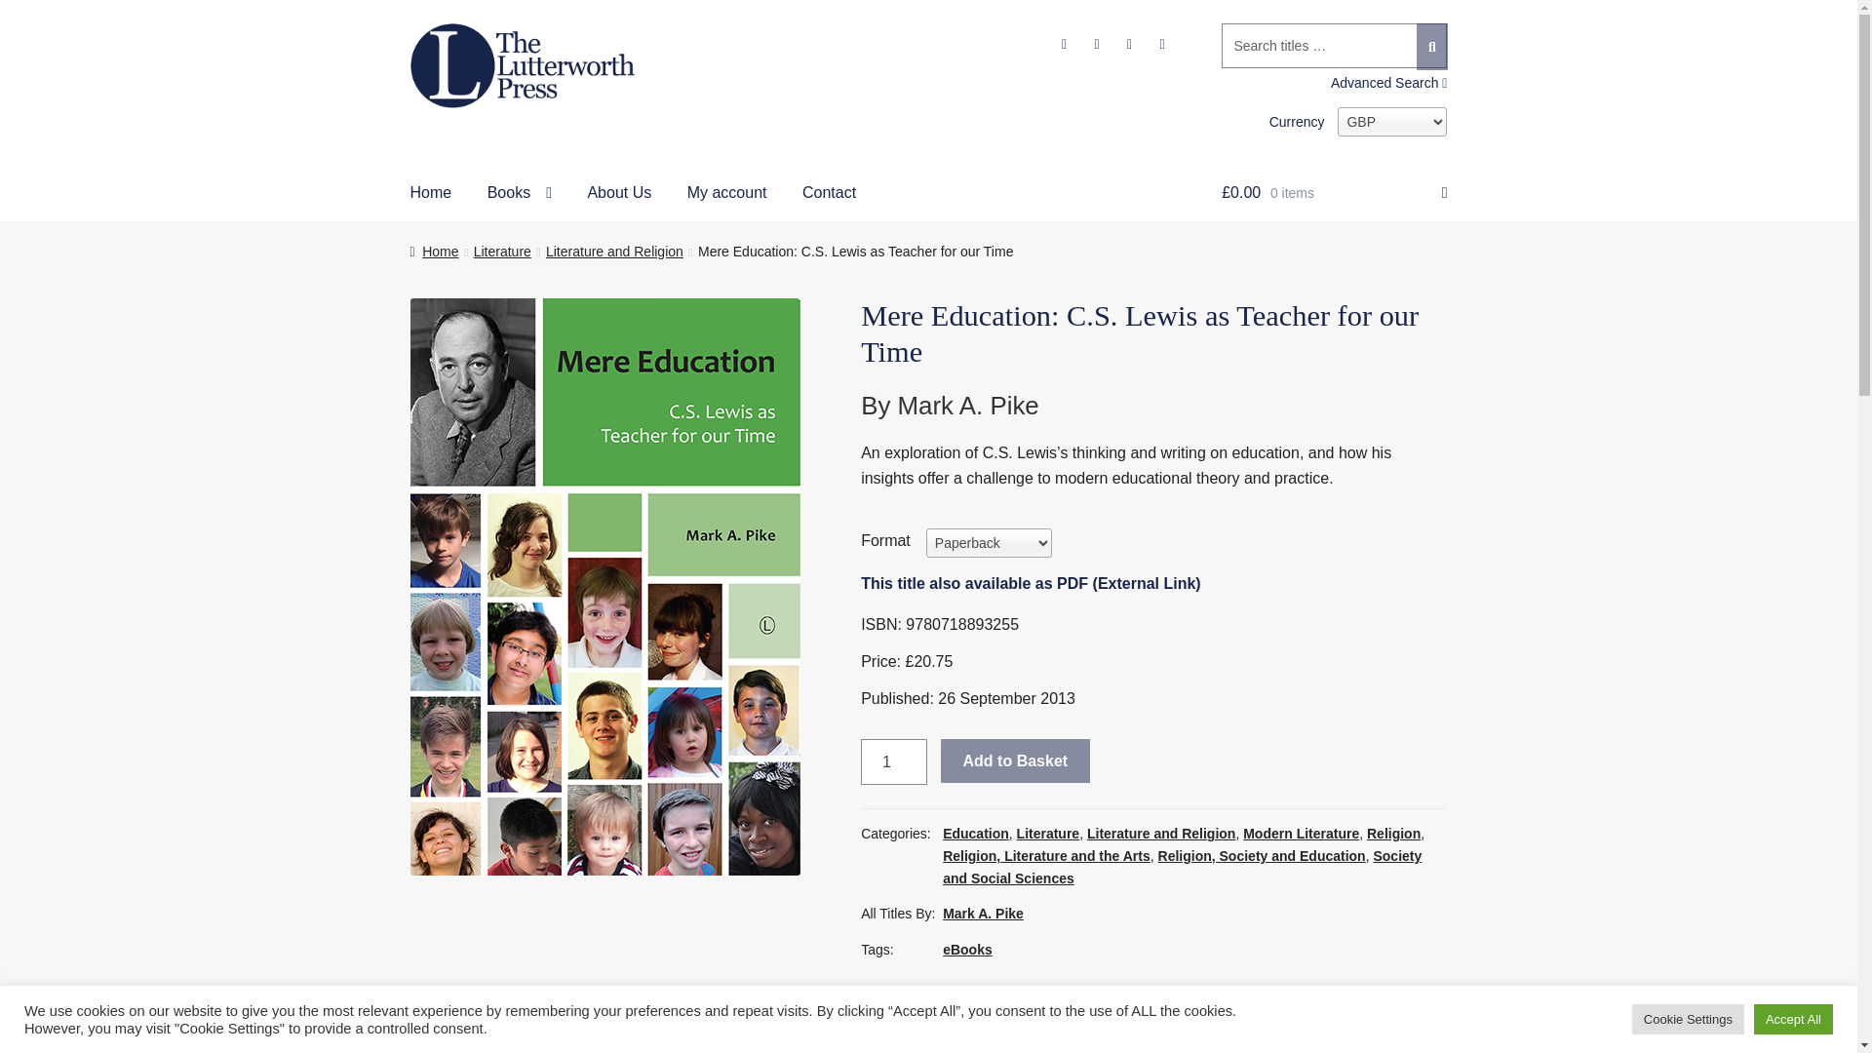 The width and height of the screenshot is (1872, 1053). Describe the element at coordinates (1015, 760) in the screenshot. I see `Add to Basket` at that location.